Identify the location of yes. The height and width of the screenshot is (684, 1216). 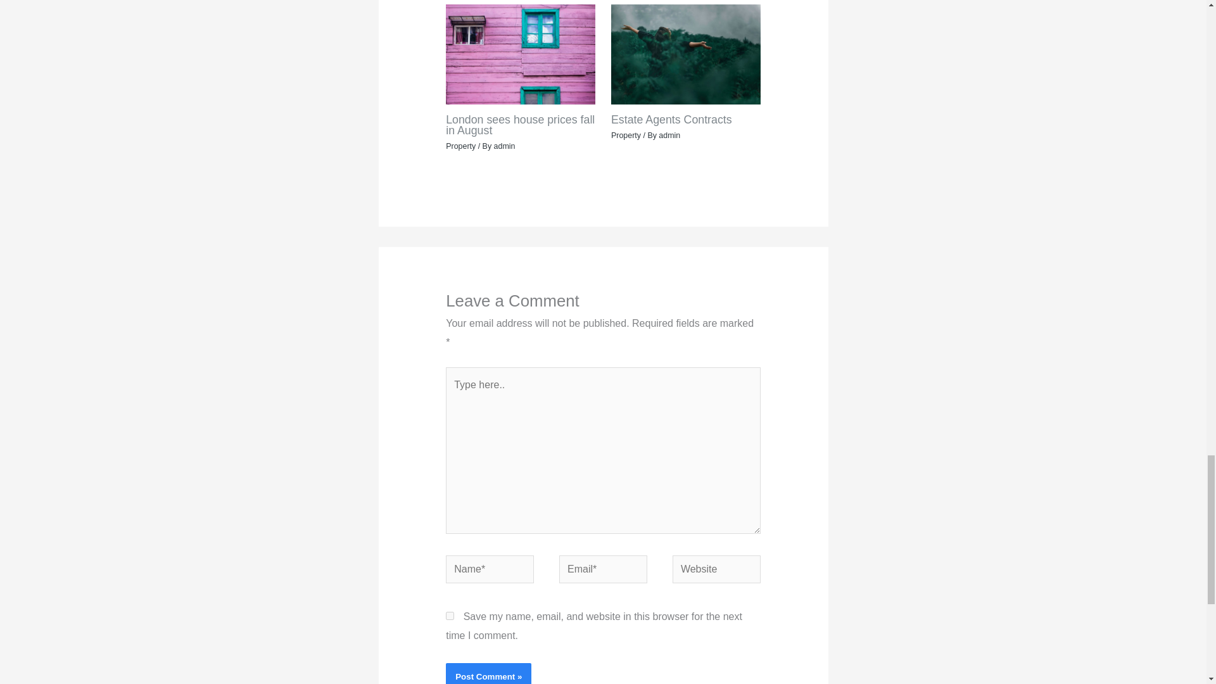
(450, 616).